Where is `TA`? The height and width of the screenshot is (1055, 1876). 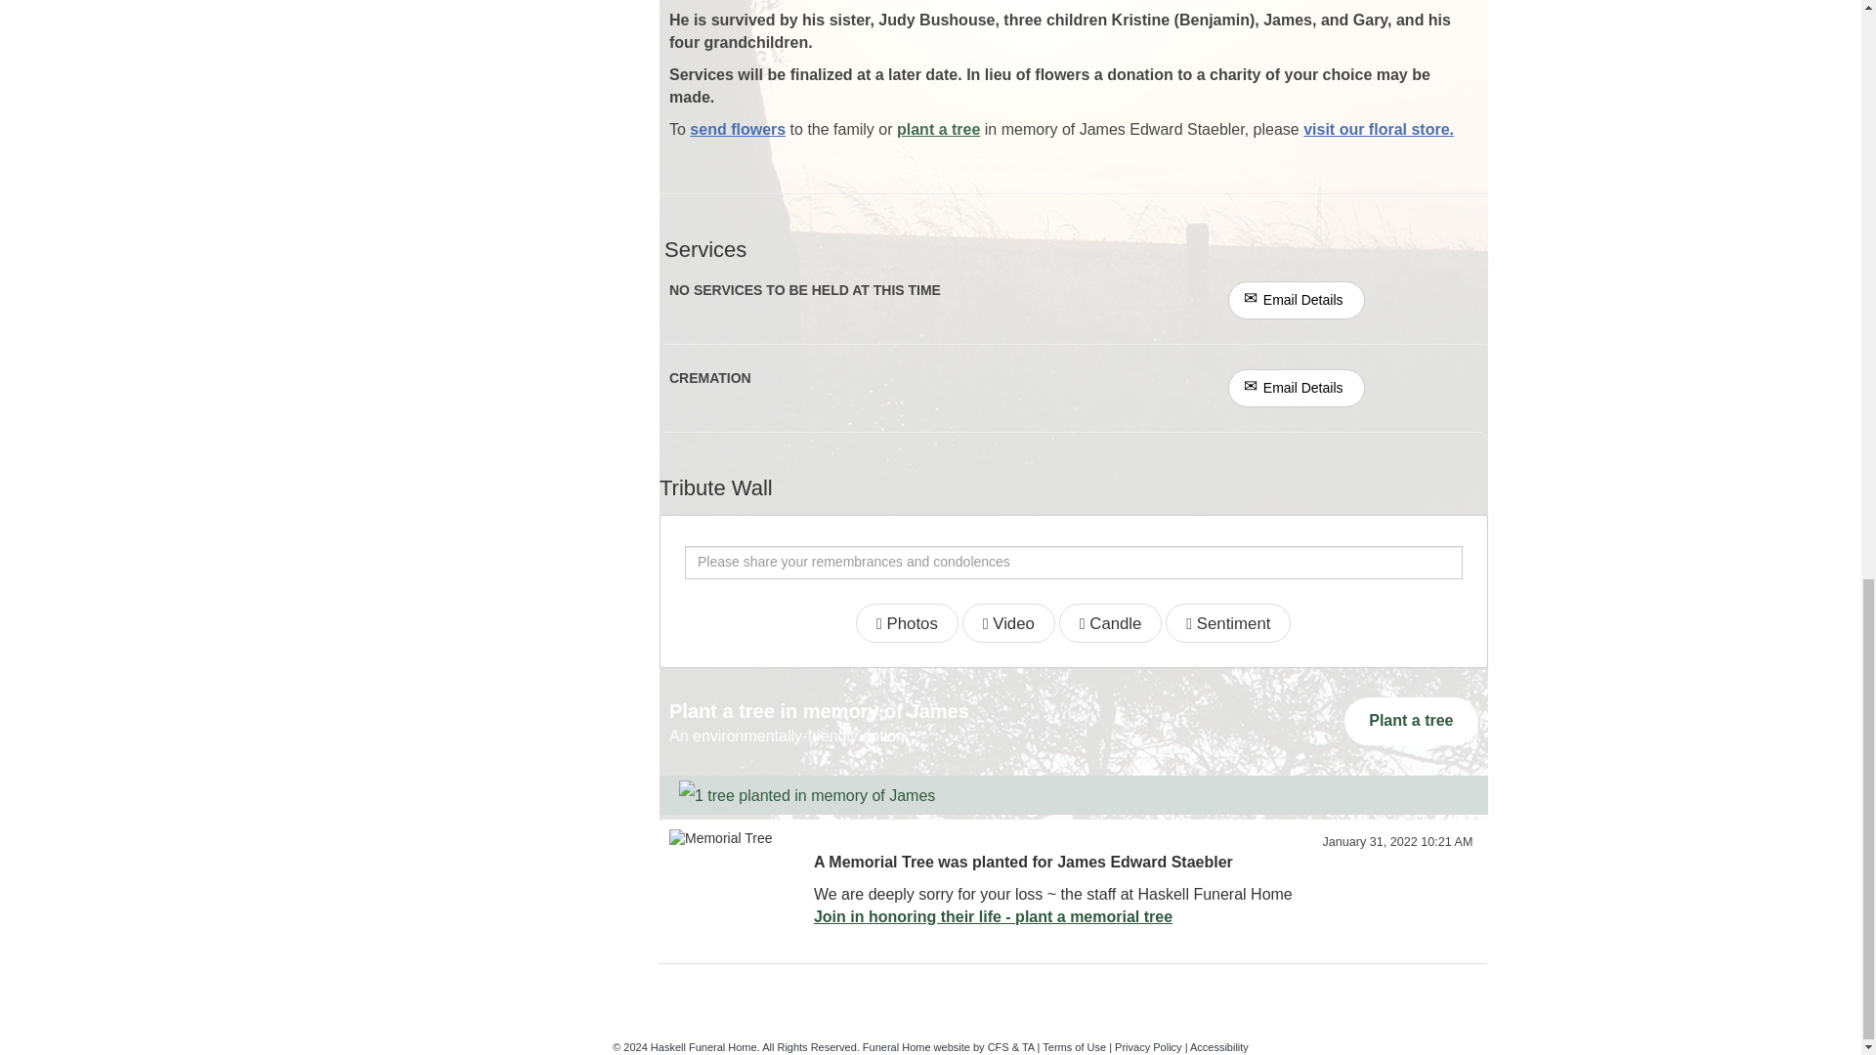 TA is located at coordinates (1028, 1046).